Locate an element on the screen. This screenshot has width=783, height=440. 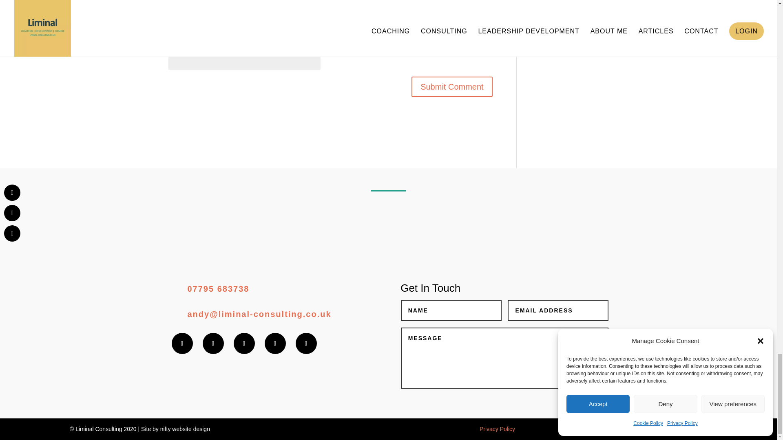
Follow on Facebook is located at coordinates (182, 343).